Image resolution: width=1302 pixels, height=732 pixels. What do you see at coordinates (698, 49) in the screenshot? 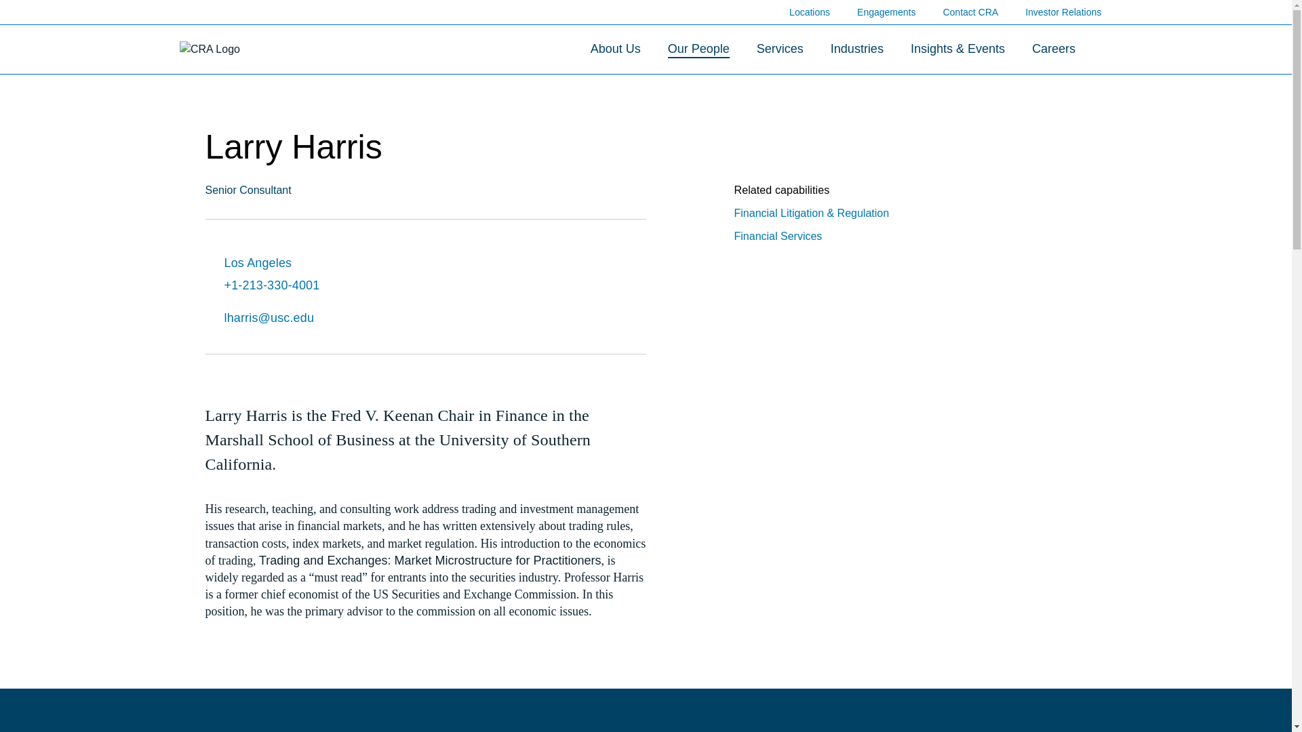
I see `Our People` at bounding box center [698, 49].